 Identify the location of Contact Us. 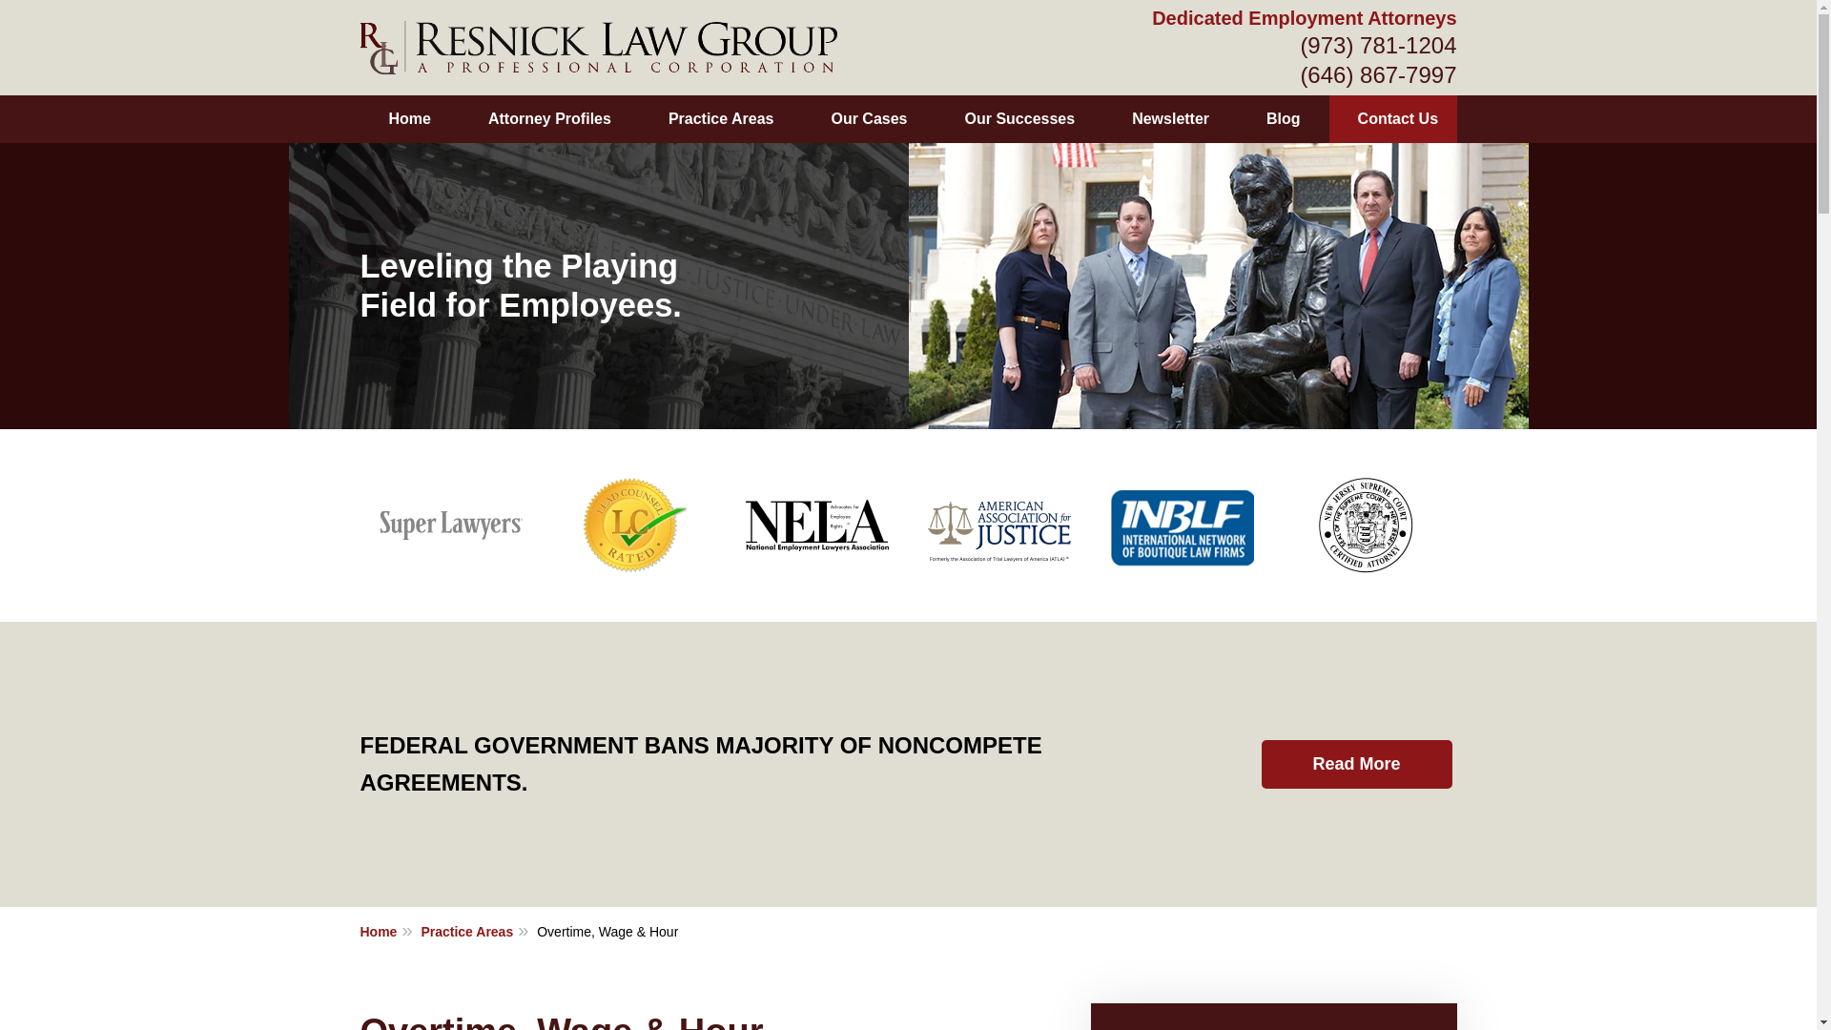
(1397, 119).